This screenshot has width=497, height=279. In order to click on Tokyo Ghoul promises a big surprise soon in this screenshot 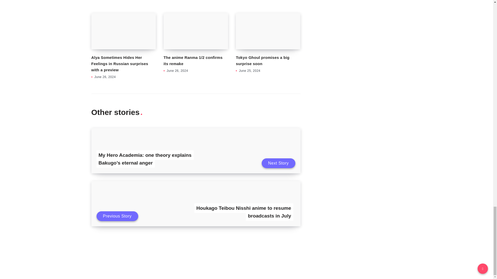, I will do `click(268, 31)`.